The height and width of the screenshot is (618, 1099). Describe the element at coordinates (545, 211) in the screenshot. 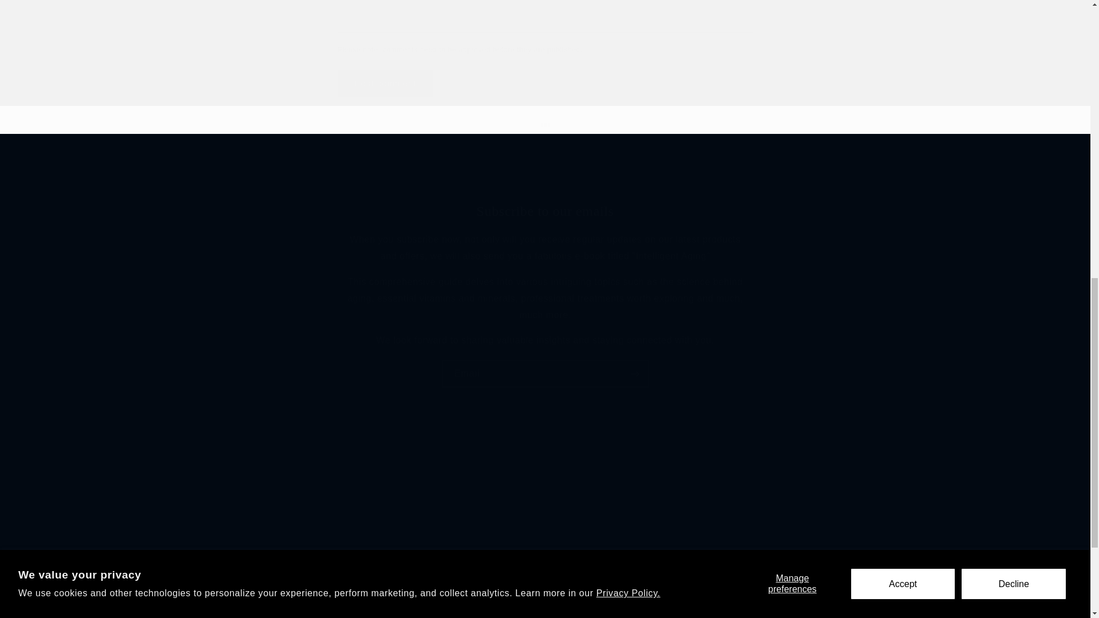

I see `Subscribe to our emails` at that location.